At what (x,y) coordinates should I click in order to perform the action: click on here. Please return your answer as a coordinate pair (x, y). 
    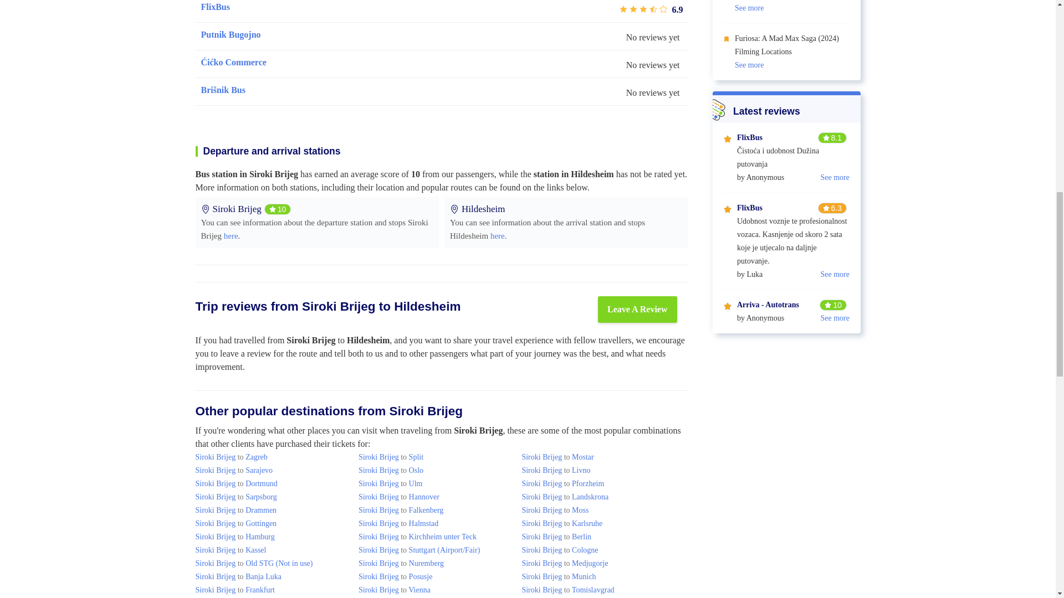
    Looking at the image, I should click on (231, 236).